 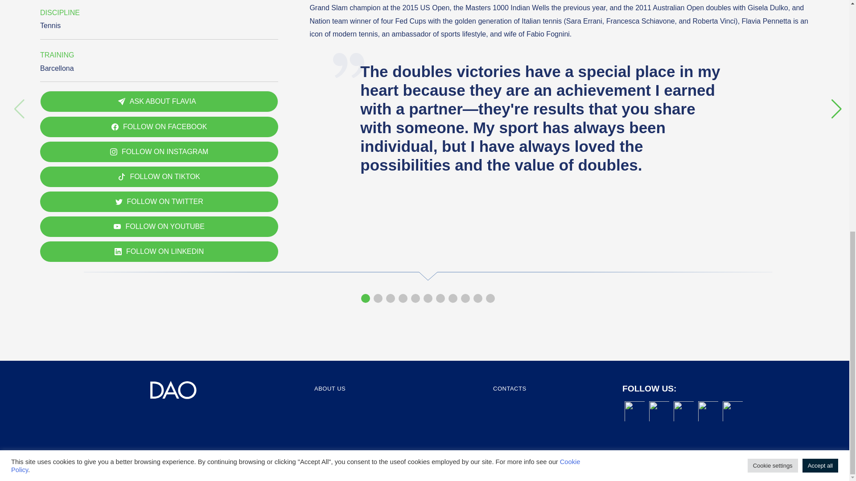 I want to click on ASK ABOUT FLAVIA, so click(x=159, y=102).